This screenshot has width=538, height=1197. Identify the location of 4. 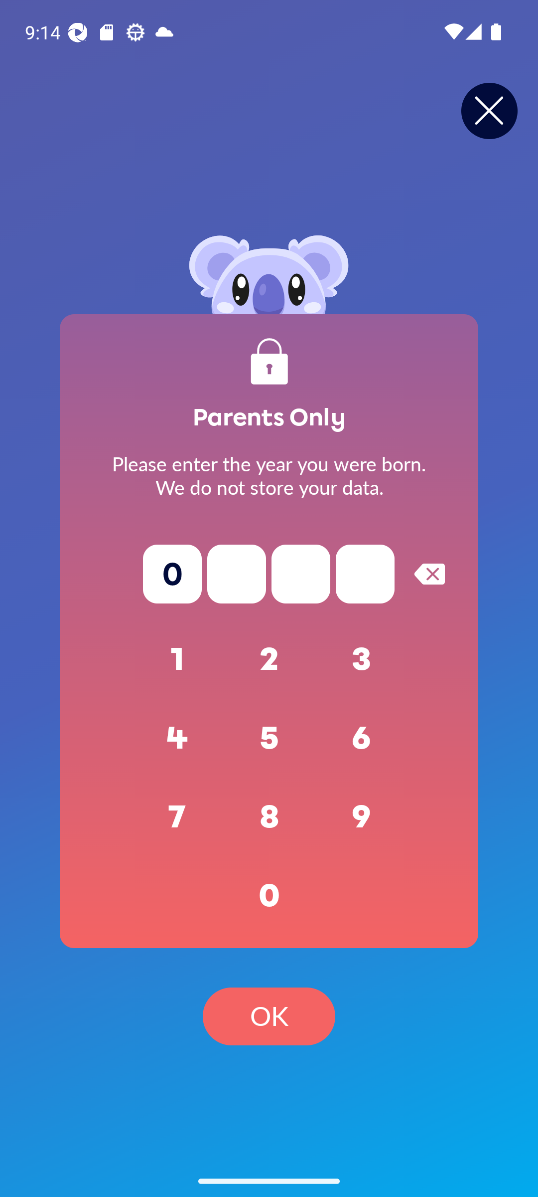
(177, 738).